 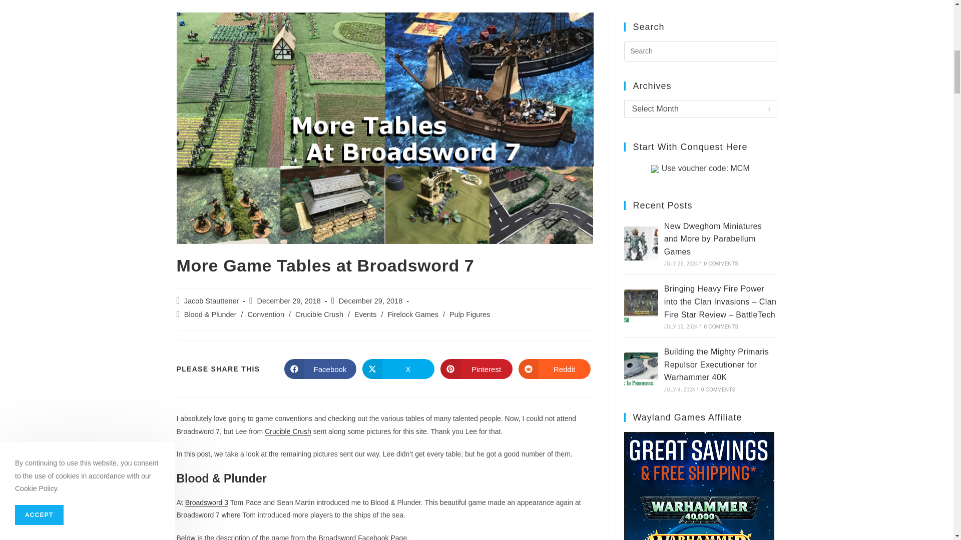 I want to click on New Dweghom Miniatures and More by Parabellum Games, so click(x=641, y=243).